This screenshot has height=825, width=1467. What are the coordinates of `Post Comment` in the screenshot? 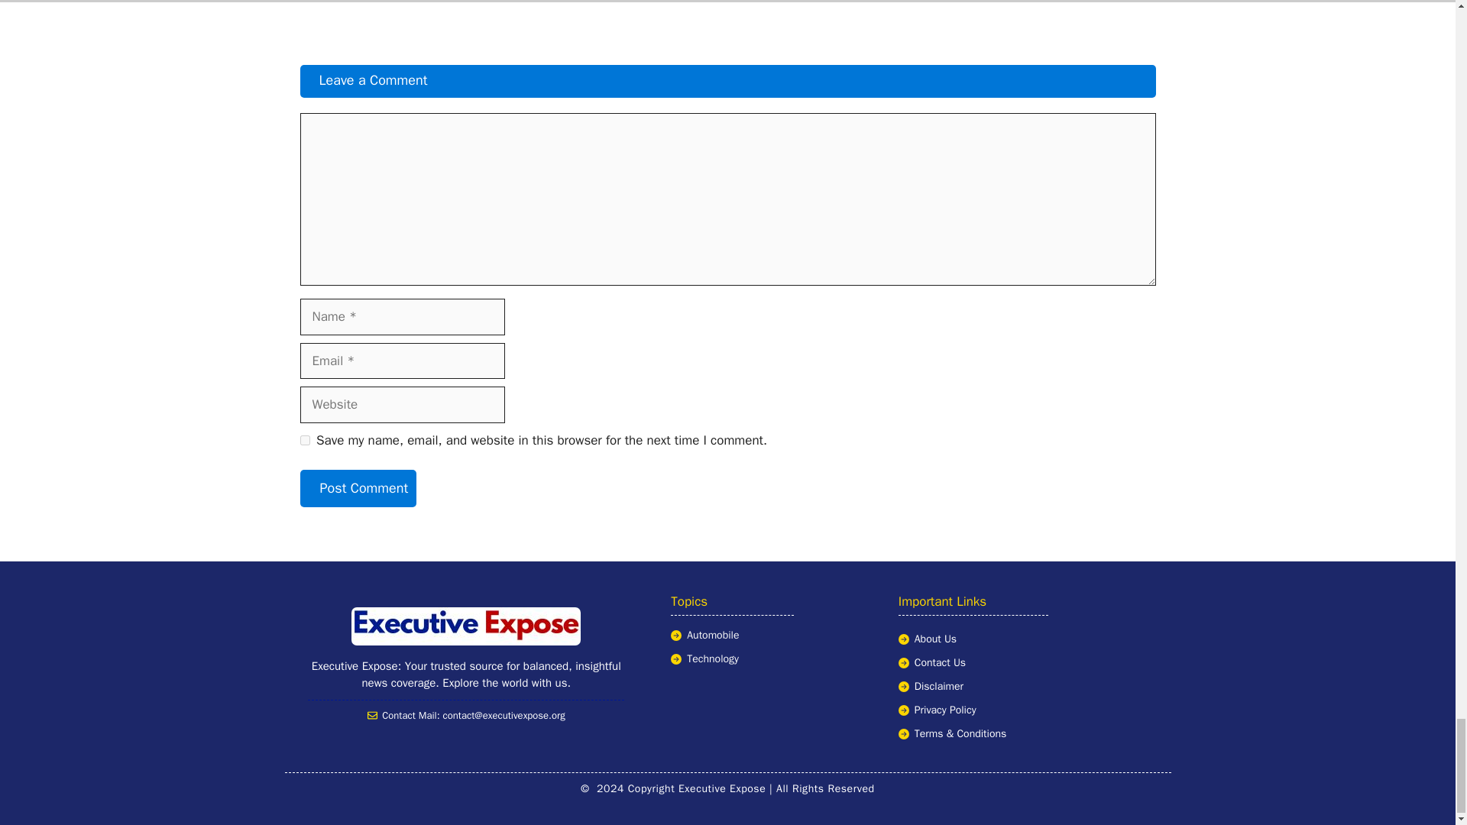 It's located at (358, 488).